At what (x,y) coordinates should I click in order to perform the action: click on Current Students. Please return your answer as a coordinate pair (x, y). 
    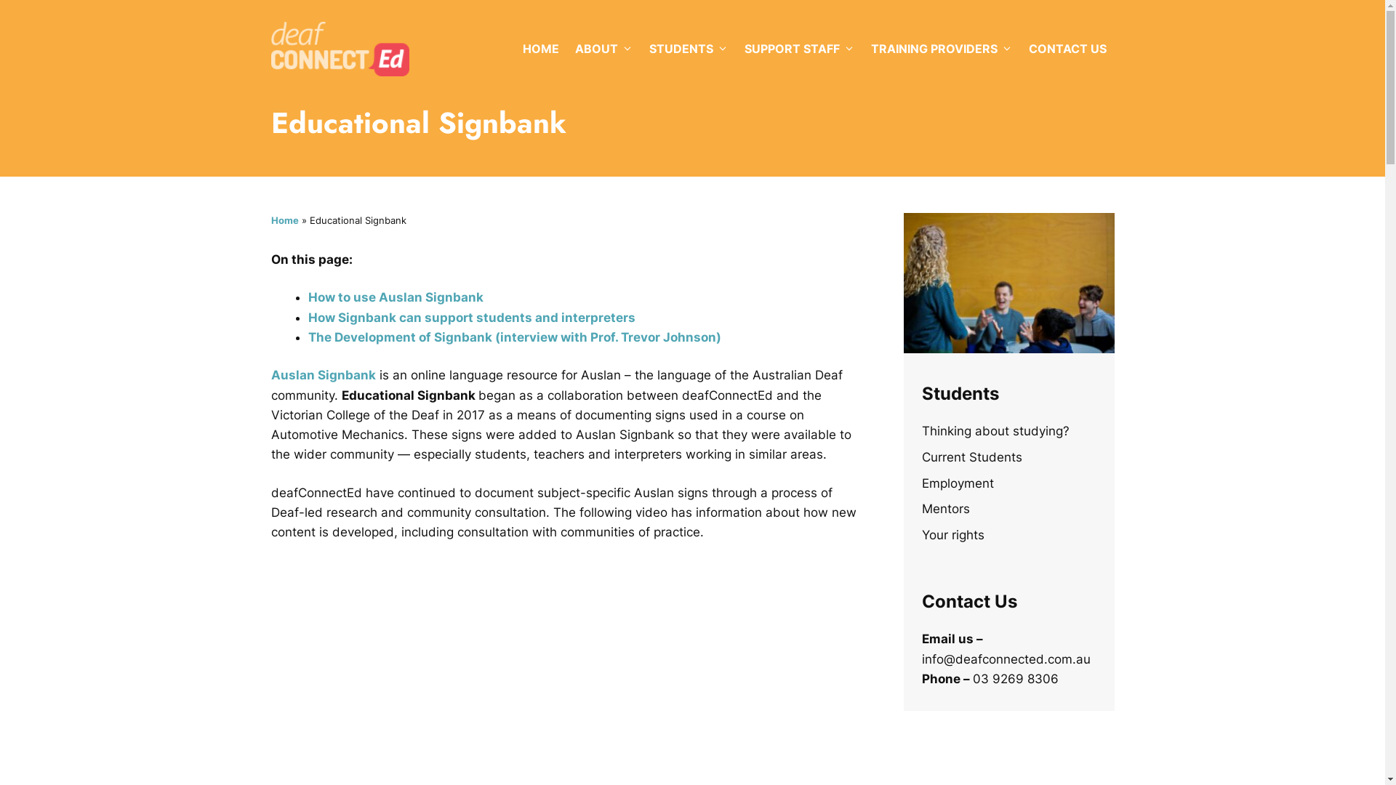
    Looking at the image, I should click on (972, 457).